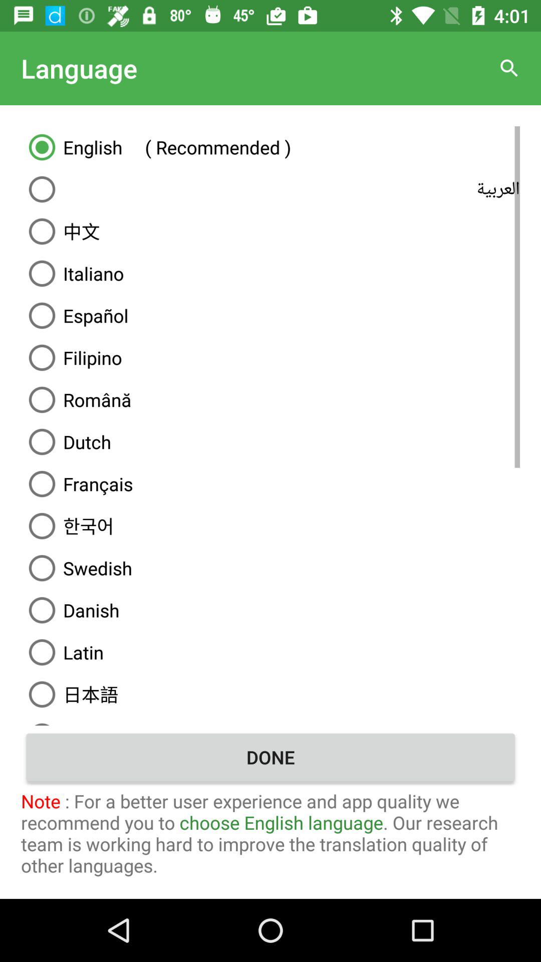 This screenshot has width=541, height=962. Describe the element at coordinates (270, 274) in the screenshot. I see `select italiano icon` at that location.